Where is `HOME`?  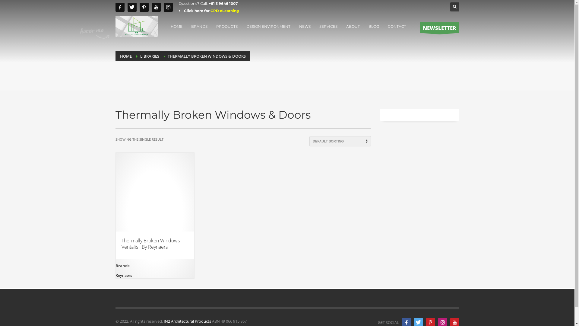 HOME is located at coordinates (126, 56).